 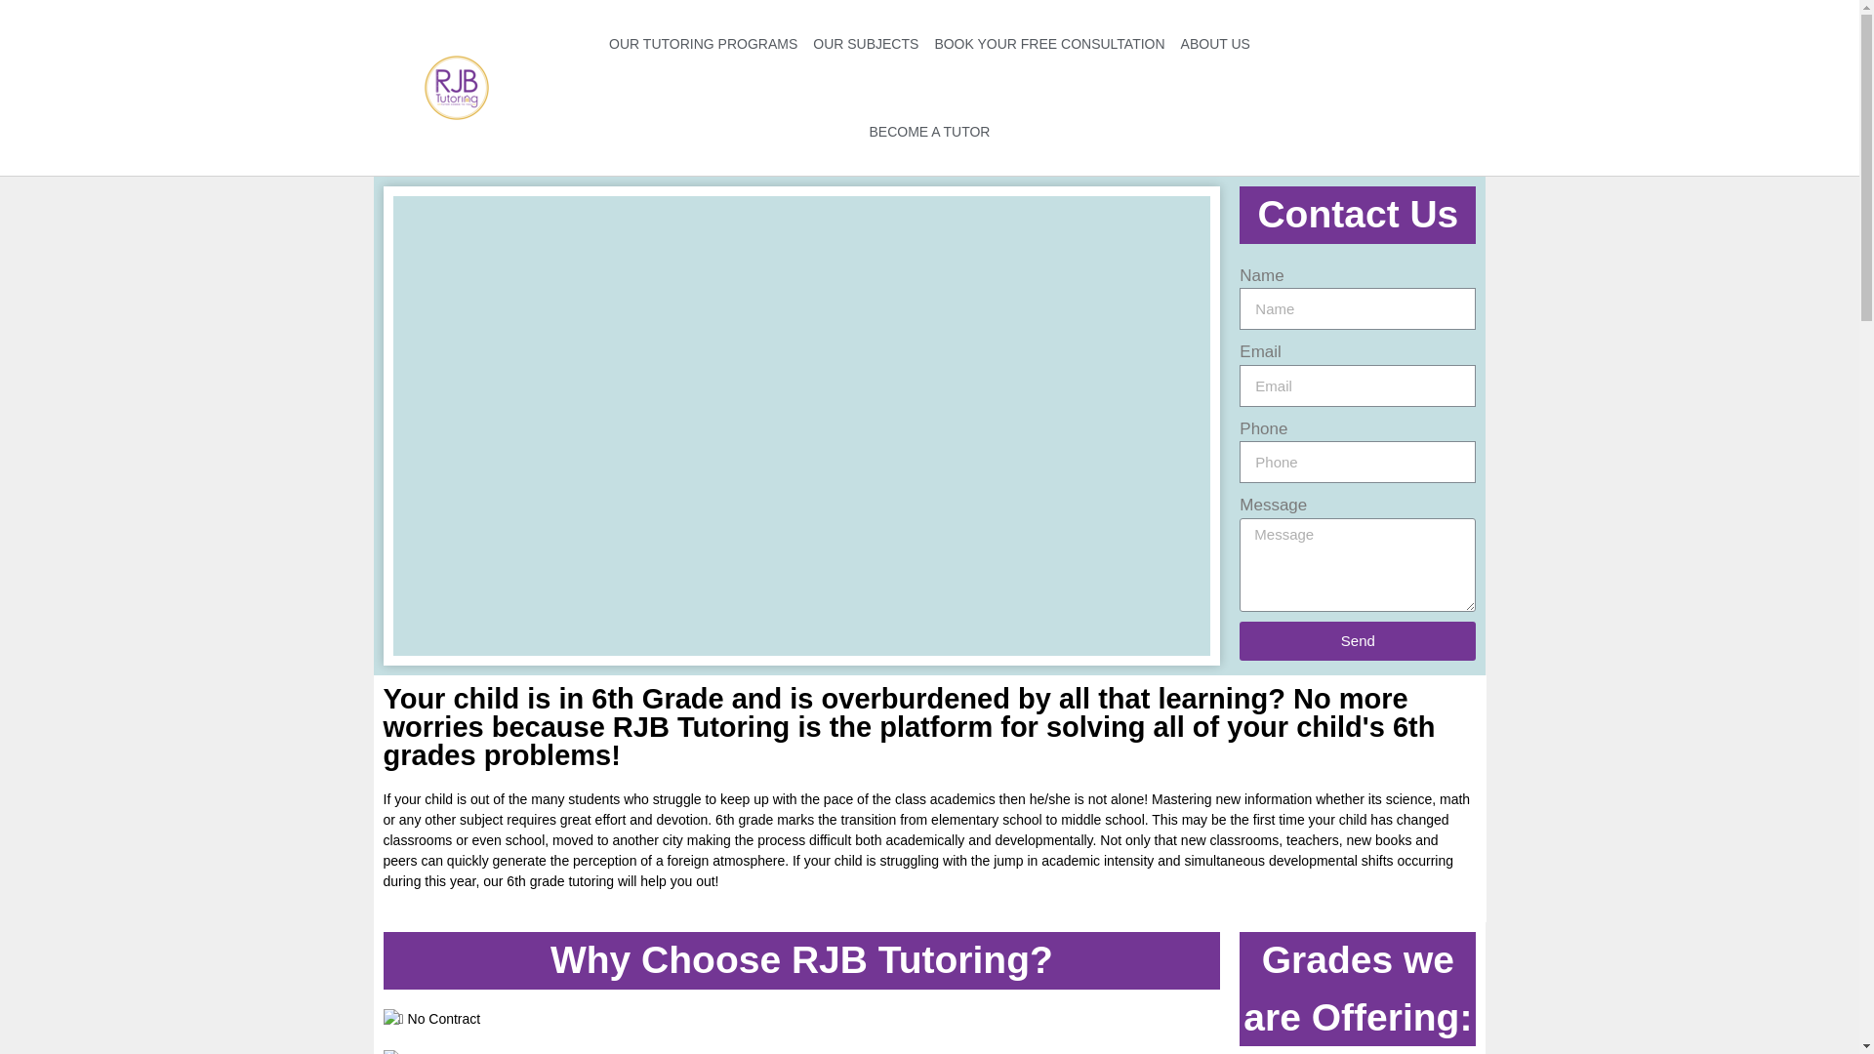 I want to click on BOOK YOUR FREE CONSULTATION, so click(x=1048, y=43).